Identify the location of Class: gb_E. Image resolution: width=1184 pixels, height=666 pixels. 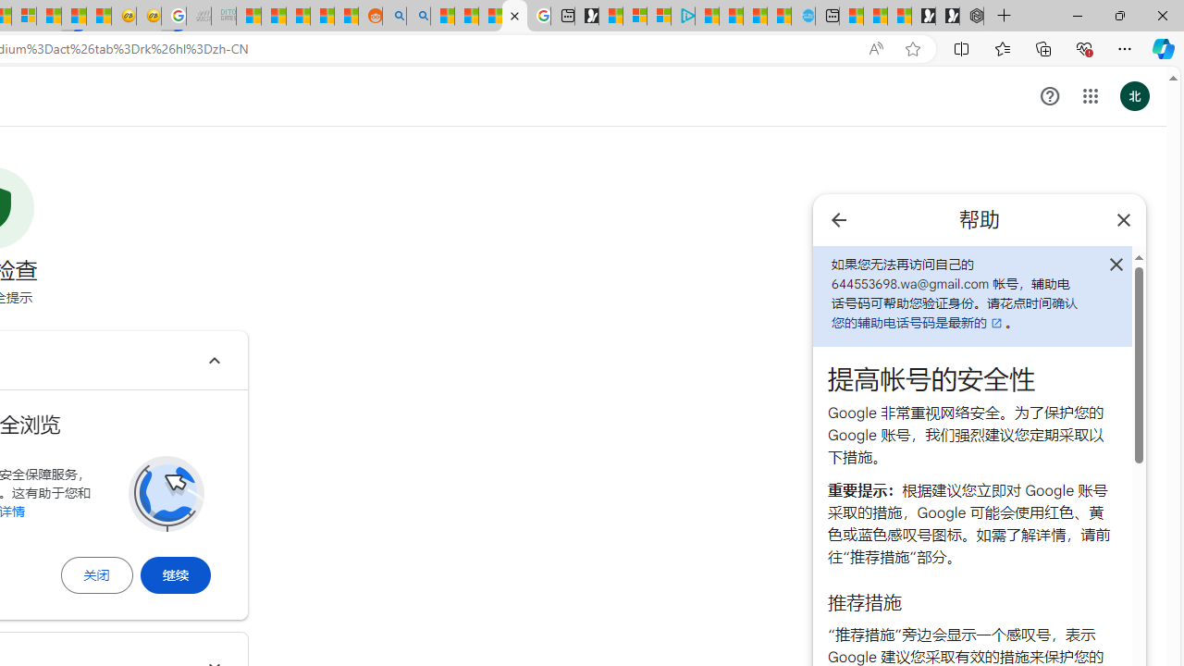
(1090, 96).